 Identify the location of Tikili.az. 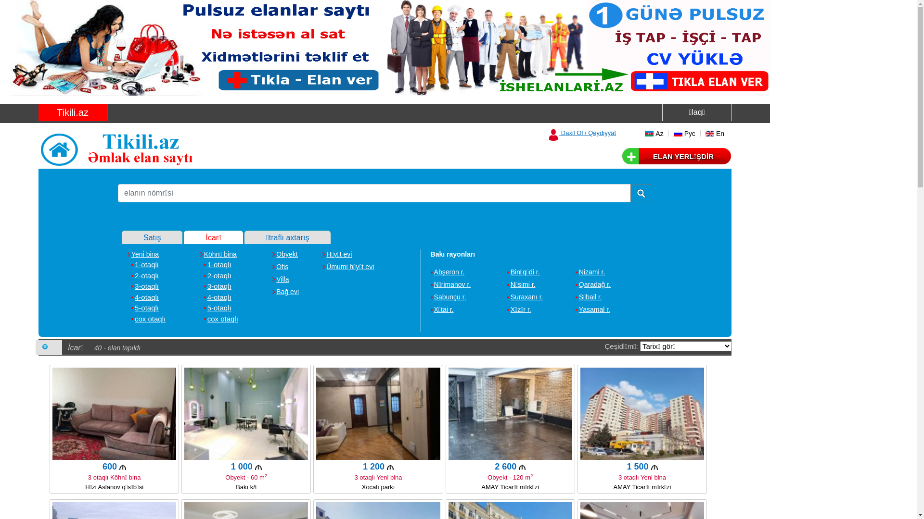
(73, 112).